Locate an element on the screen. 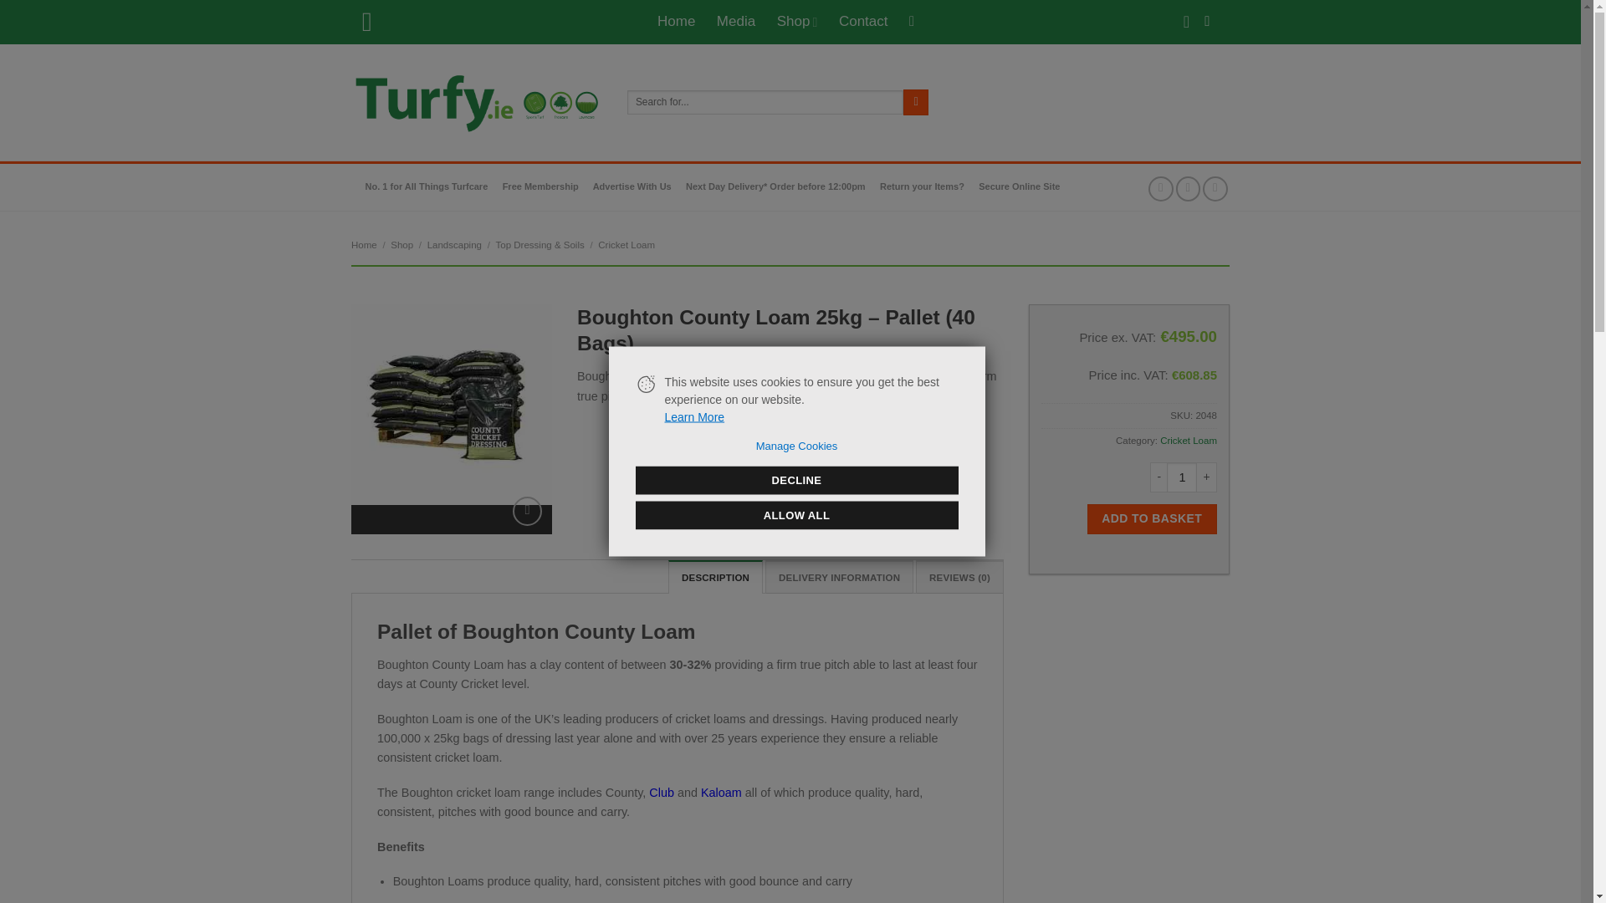 This screenshot has height=903, width=1606. Share on Twitter is located at coordinates (1188, 187).